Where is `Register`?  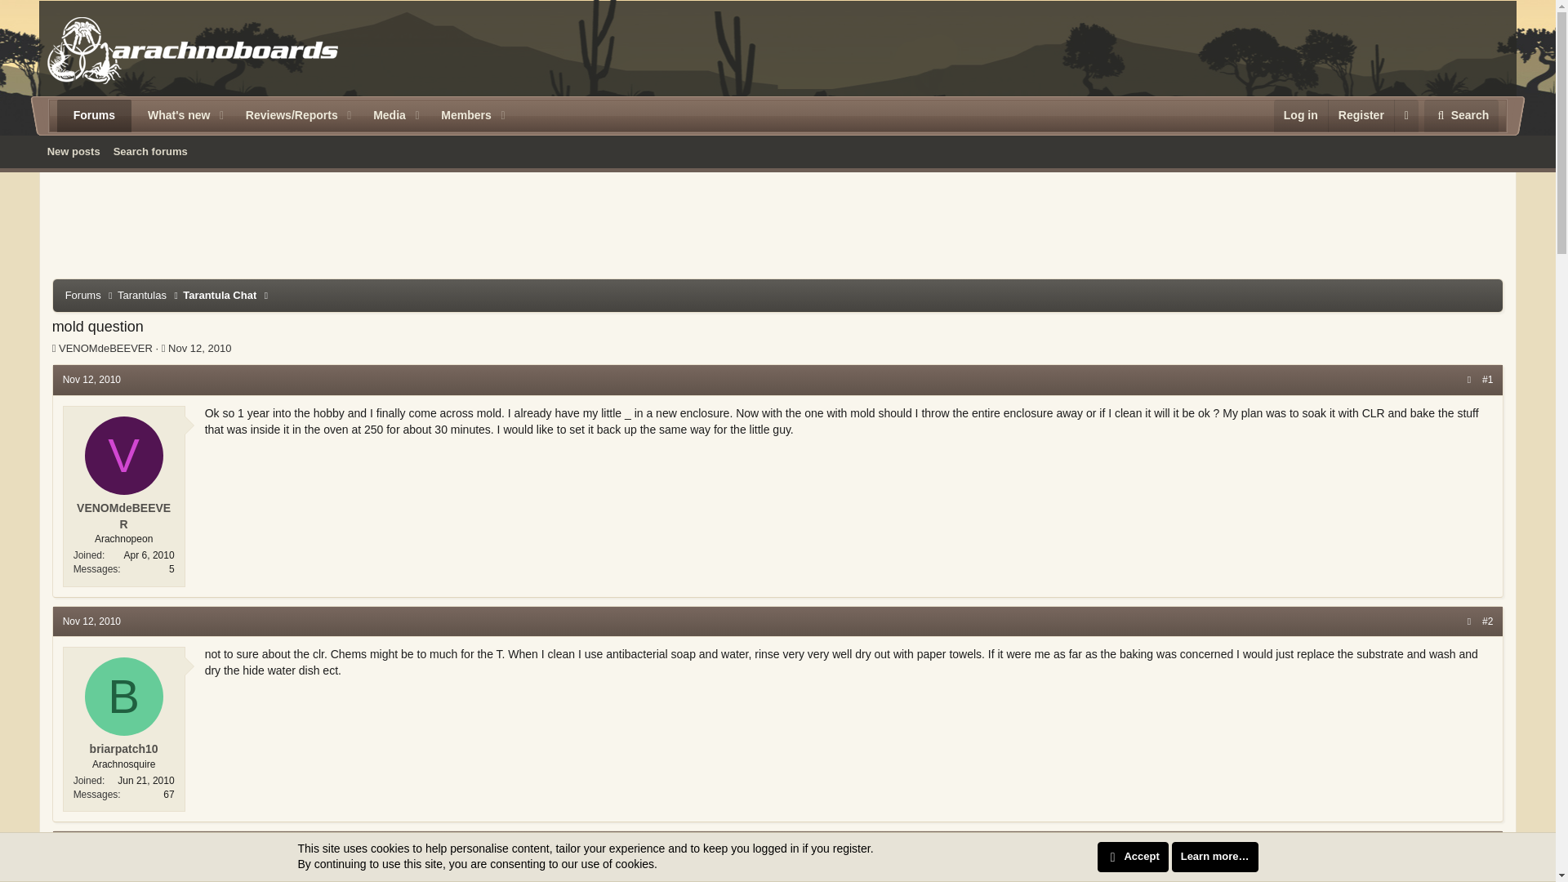 Register is located at coordinates (1300, 116).